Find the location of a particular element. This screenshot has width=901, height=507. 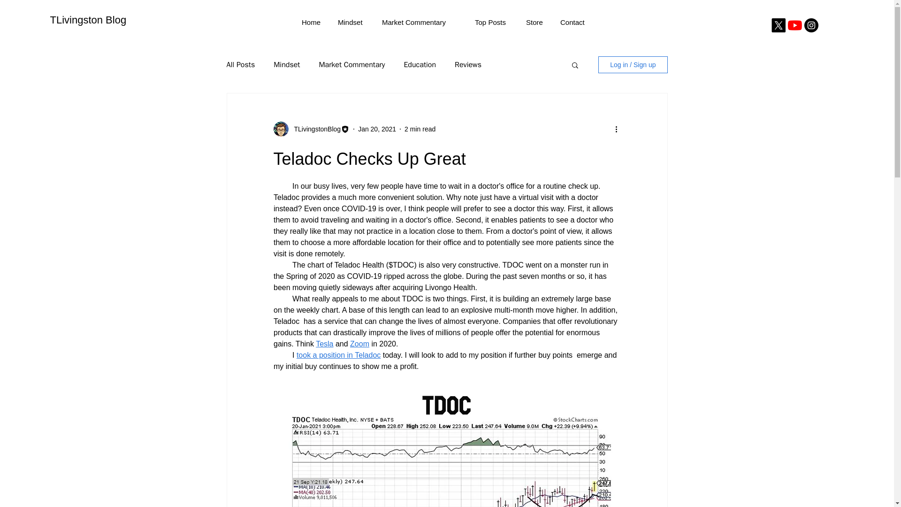

All Posts is located at coordinates (240, 65).